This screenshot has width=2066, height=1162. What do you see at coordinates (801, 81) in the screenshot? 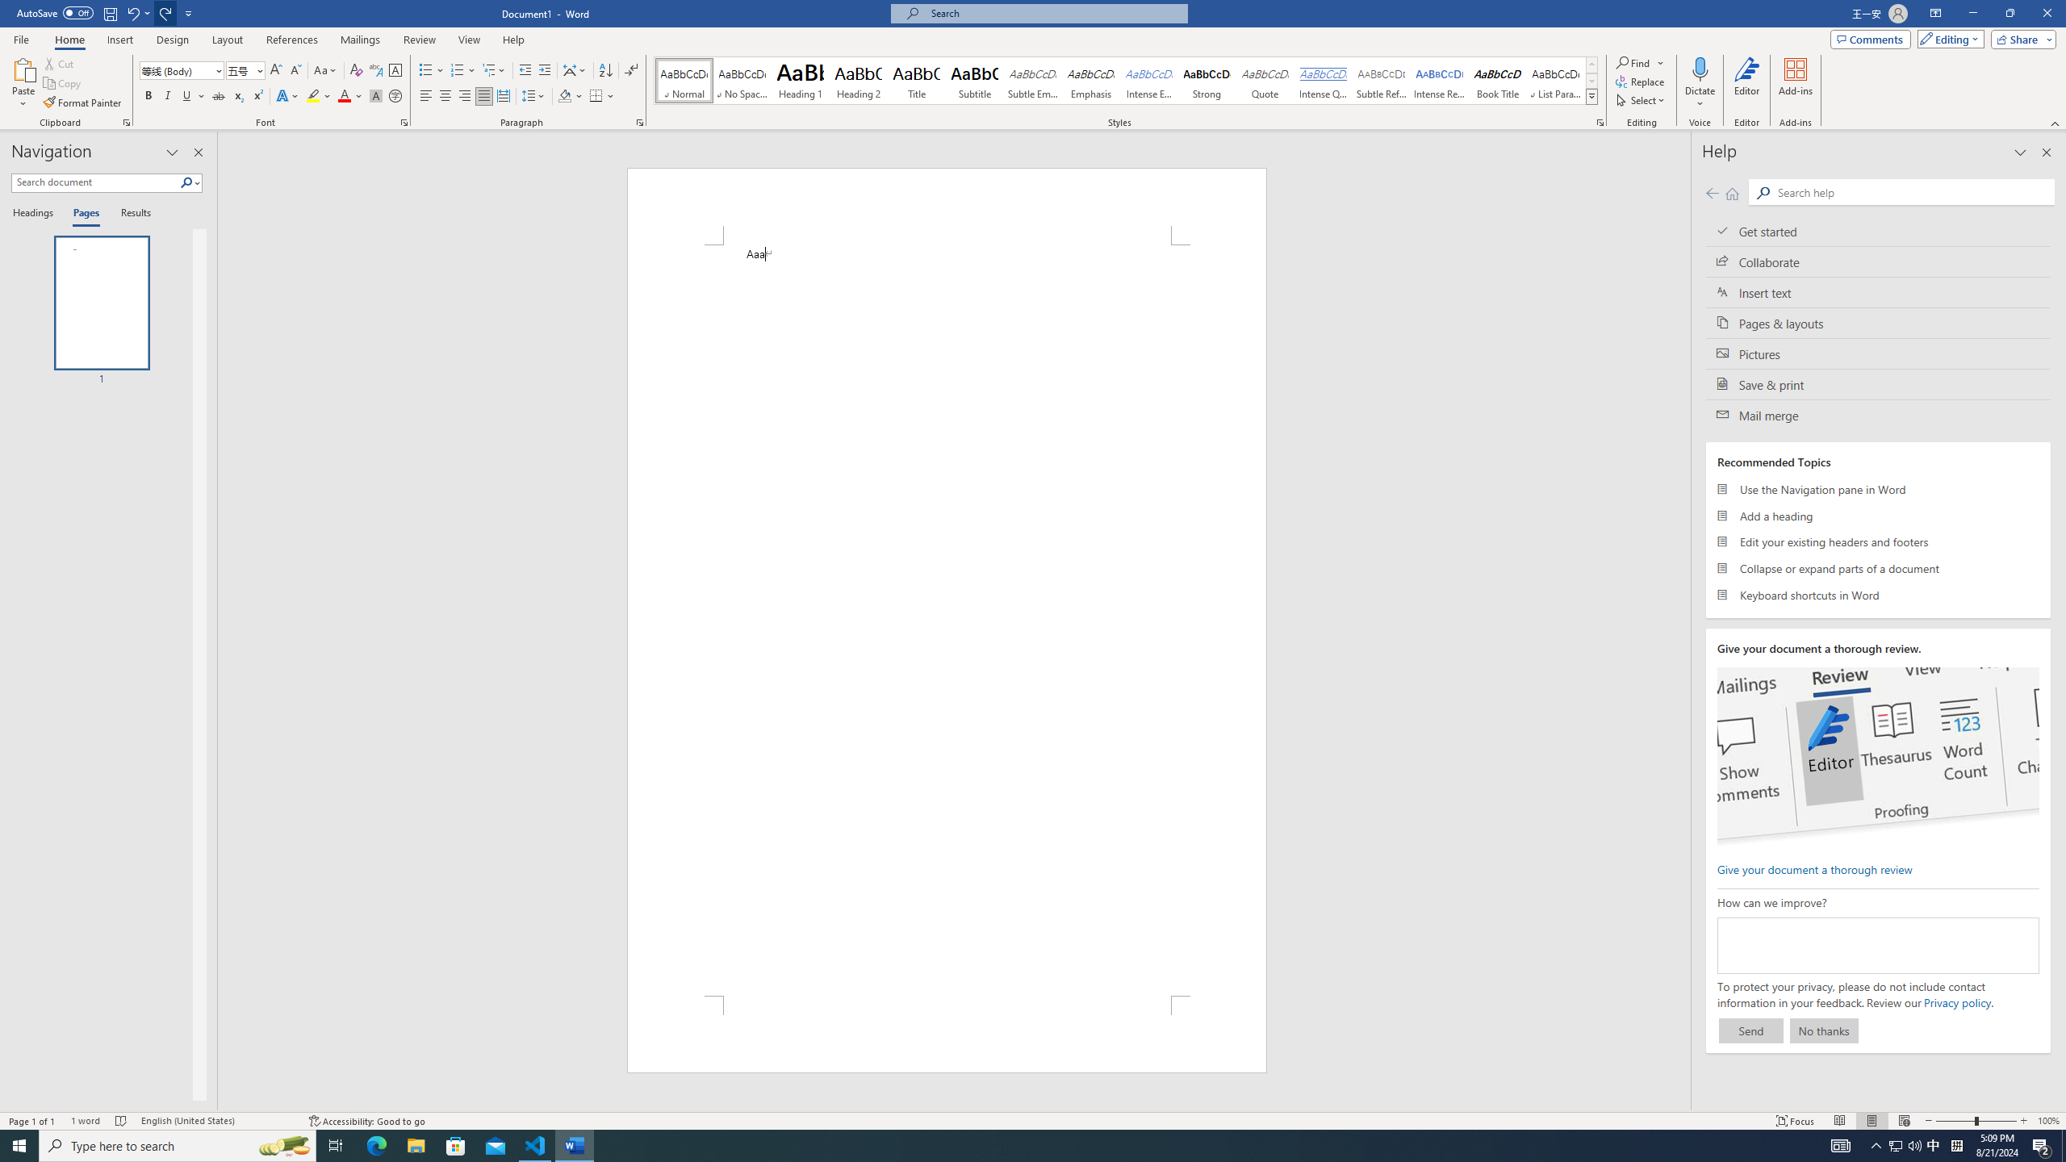
I see `Heading 1` at bounding box center [801, 81].